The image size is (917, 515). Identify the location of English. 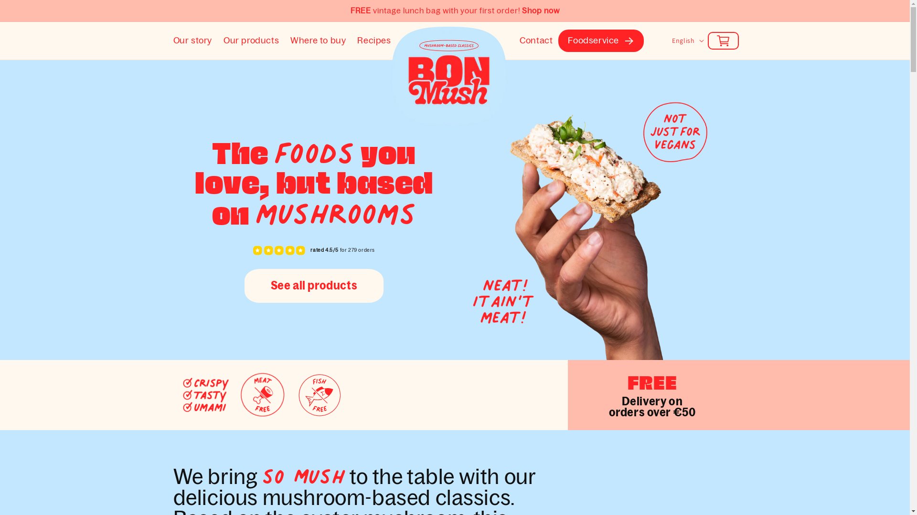
(687, 41).